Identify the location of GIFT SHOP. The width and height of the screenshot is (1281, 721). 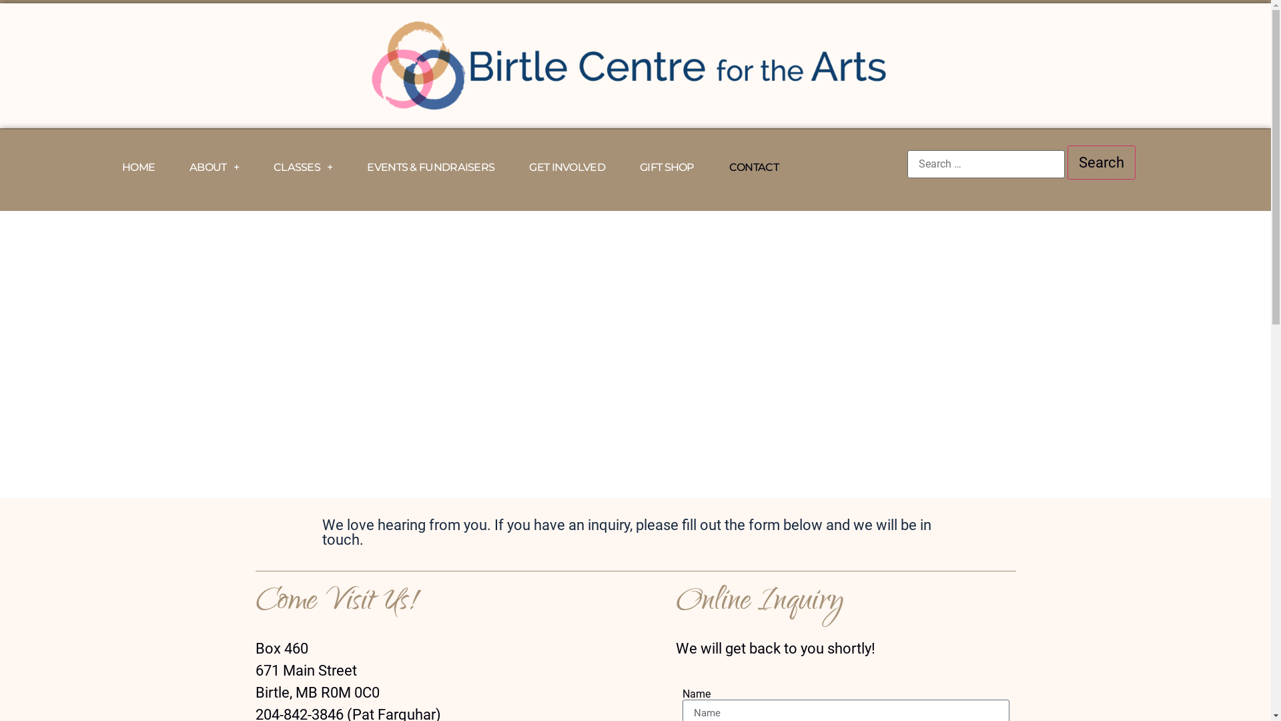
(667, 168).